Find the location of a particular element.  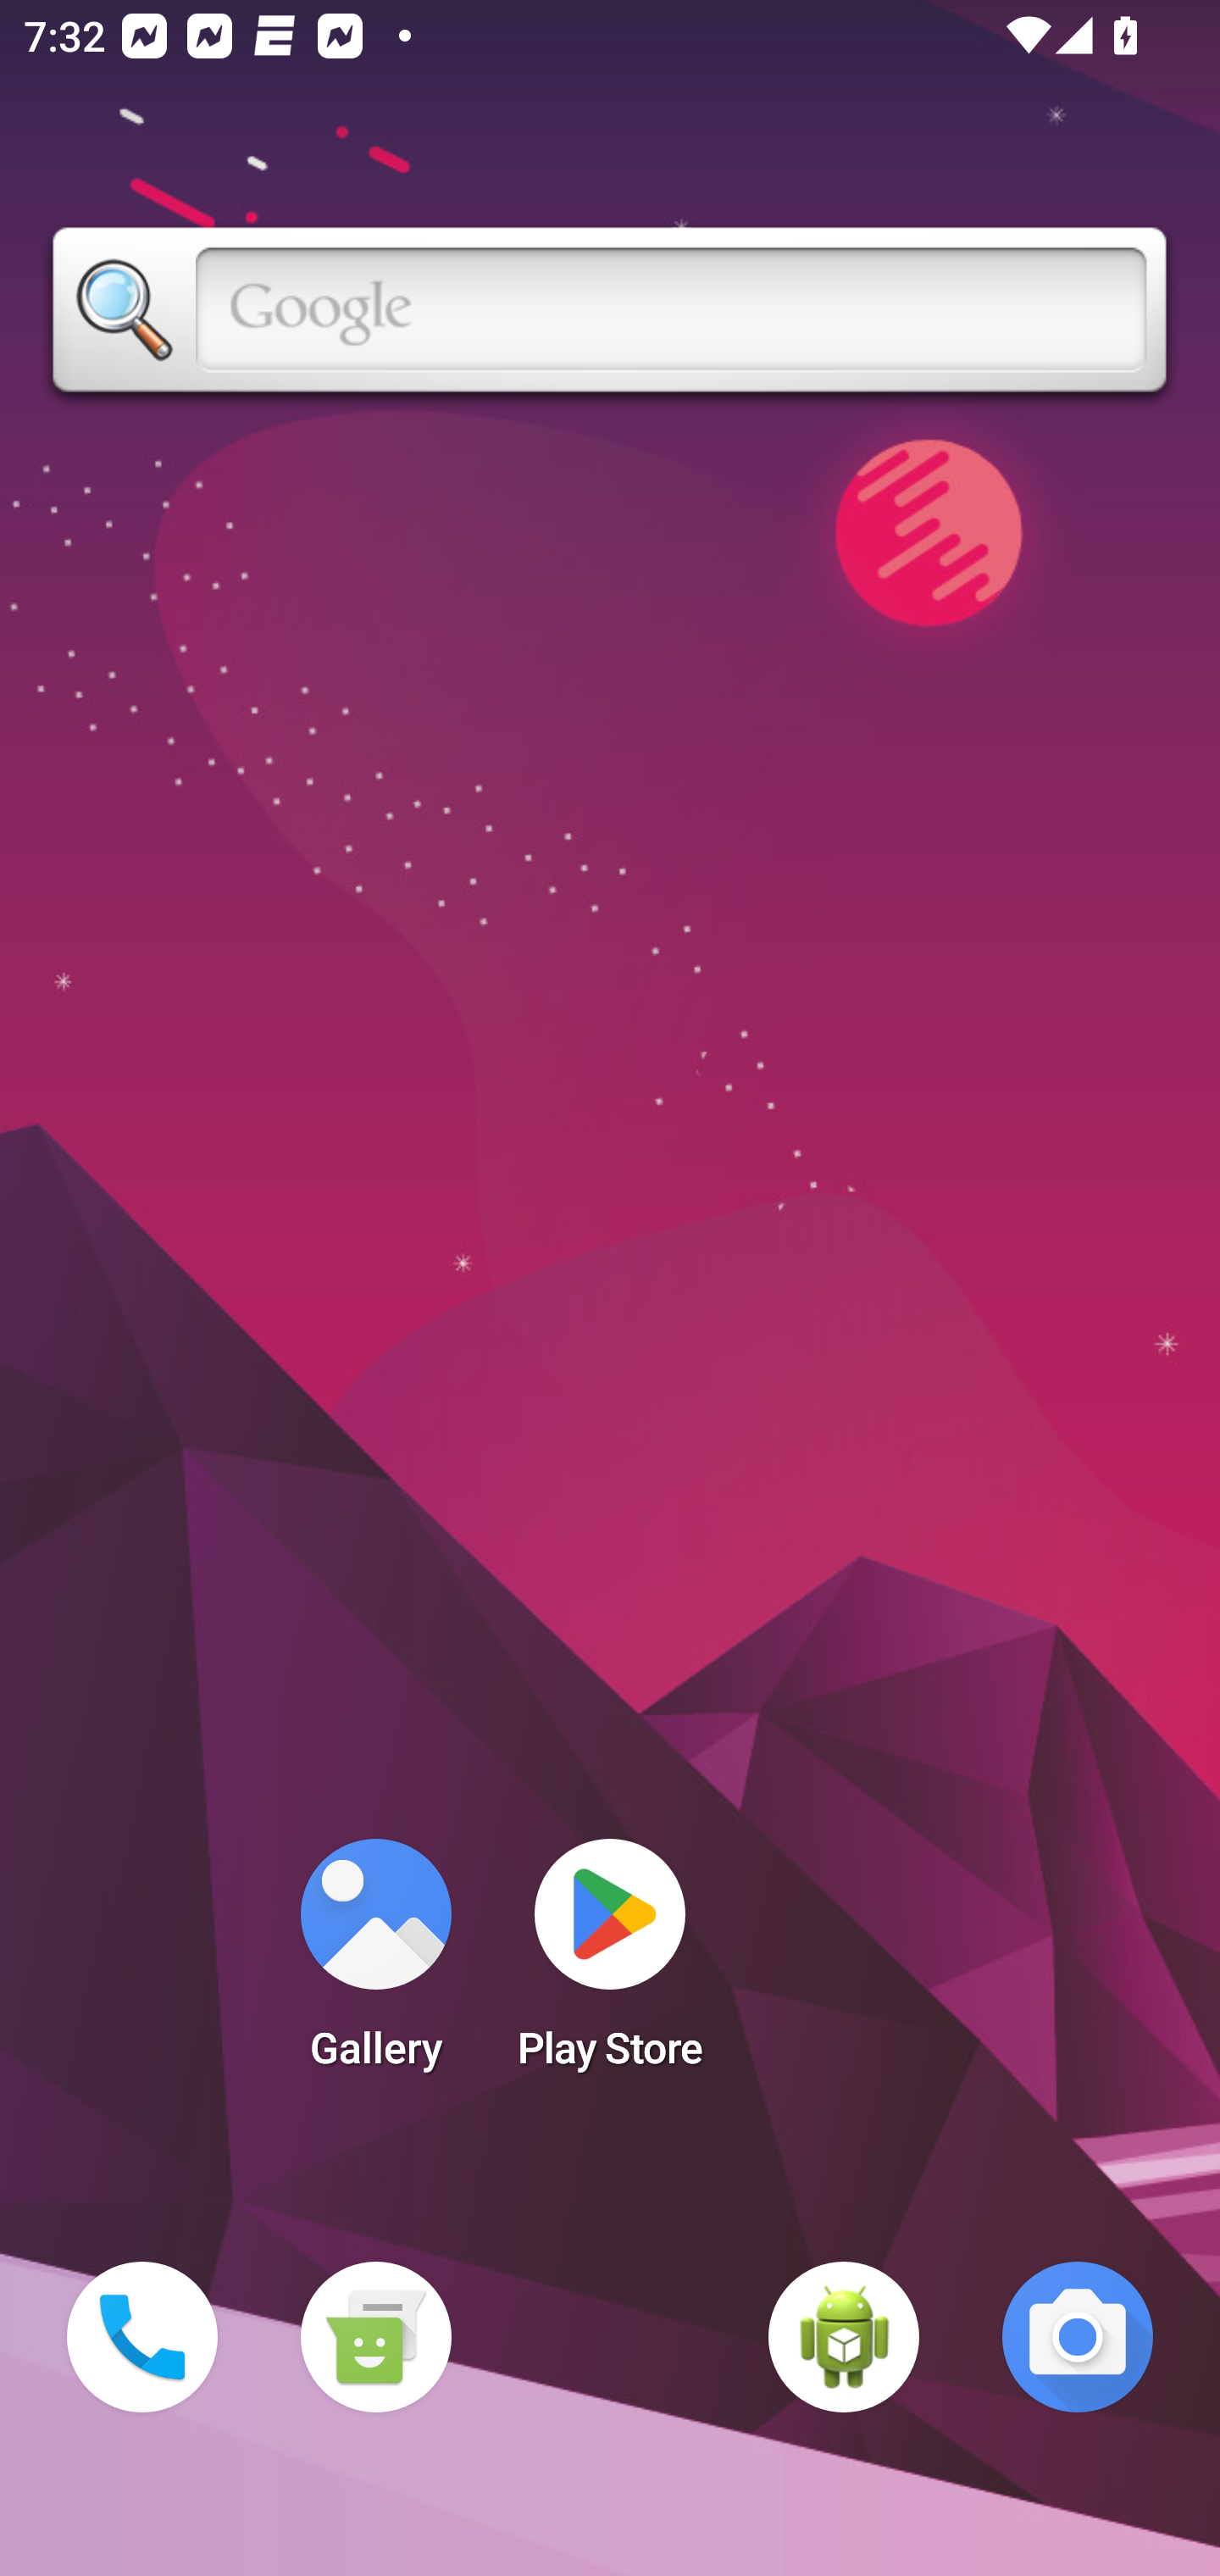

Play Store is located at coordinates (610, 1964).